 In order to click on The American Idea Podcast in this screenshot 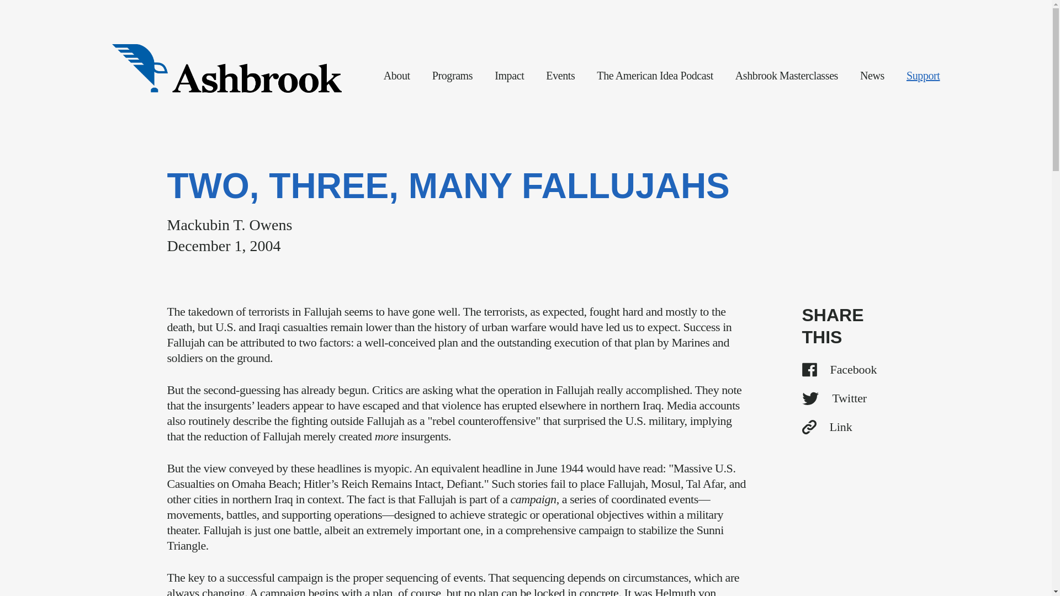, I will do `click(654, 76)`.